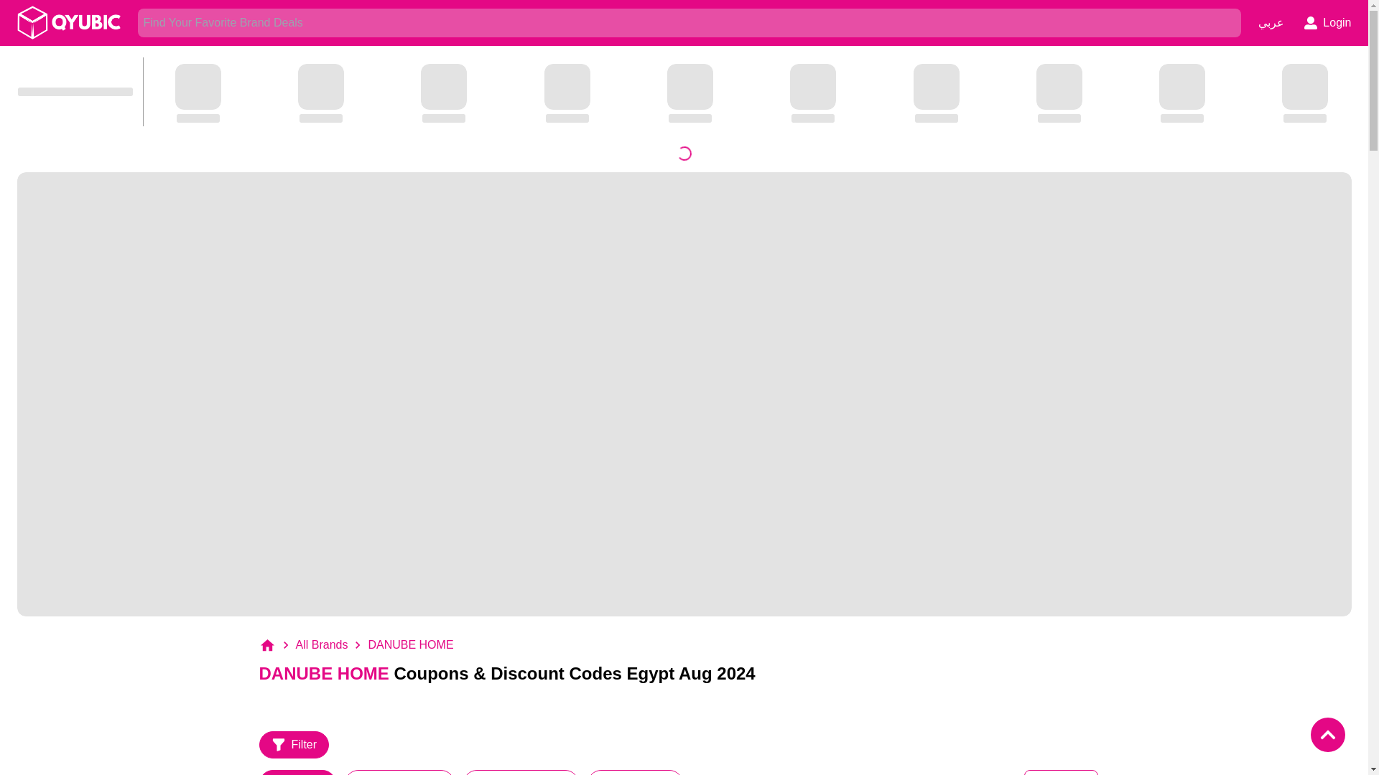  What do you see at coordinates (69, 22) in the screenshot?
I see `qyubic logo white` at bounding box center [69, 22].